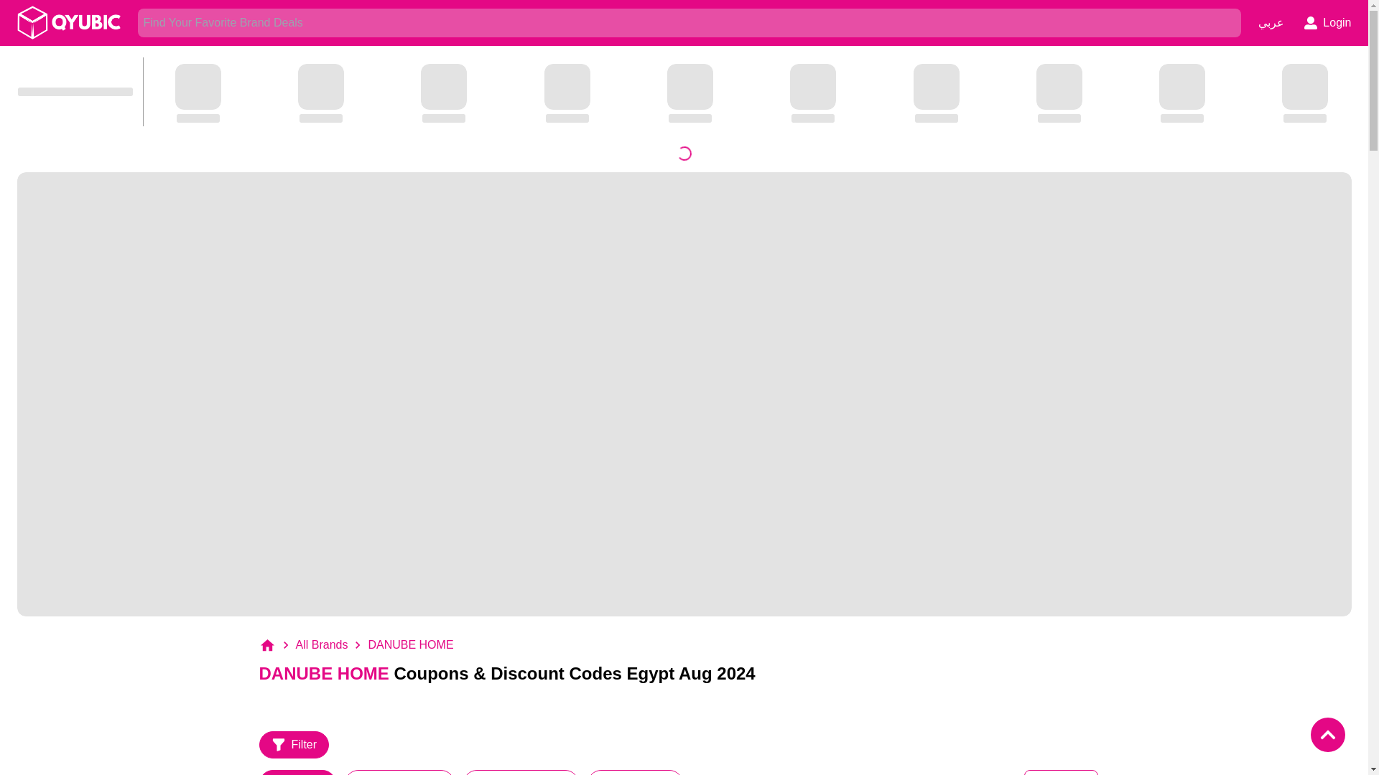  What do you see at coordinates (69, 22) in the screenshot?
I see `qyubic logo white` at bounding box center [69, 22].